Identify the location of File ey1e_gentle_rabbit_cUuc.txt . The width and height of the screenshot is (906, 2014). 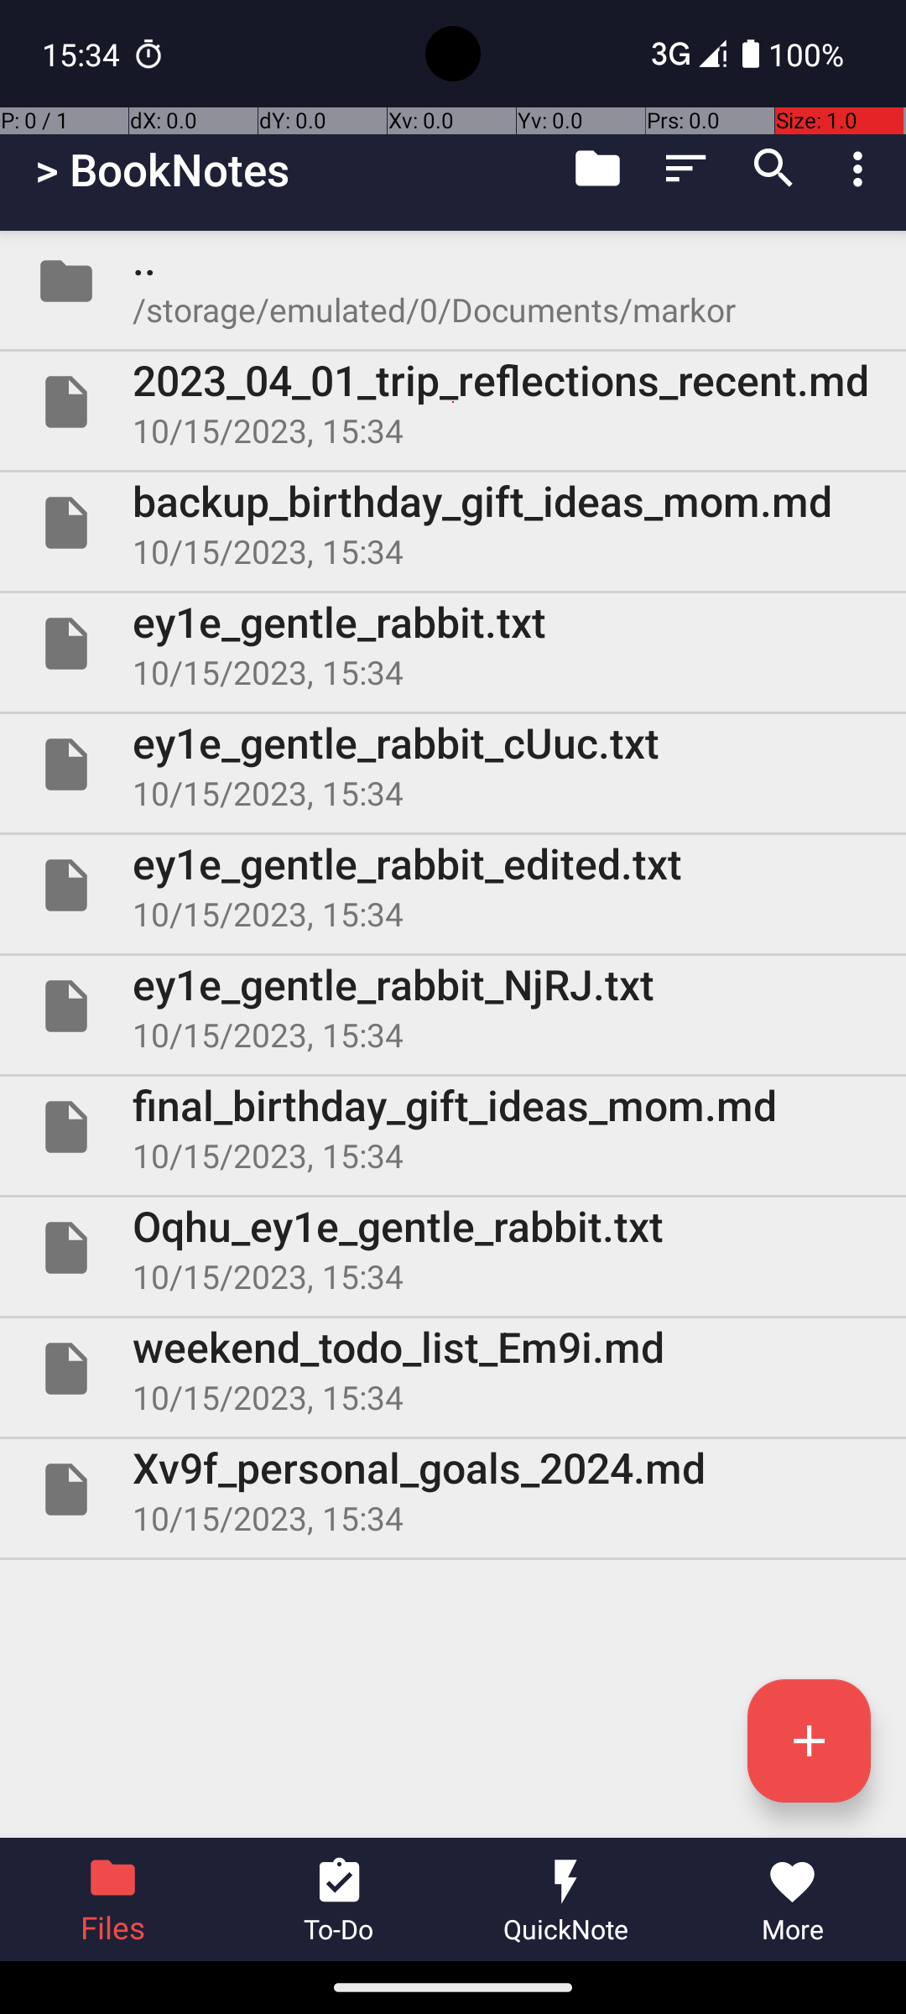
(453, 764).